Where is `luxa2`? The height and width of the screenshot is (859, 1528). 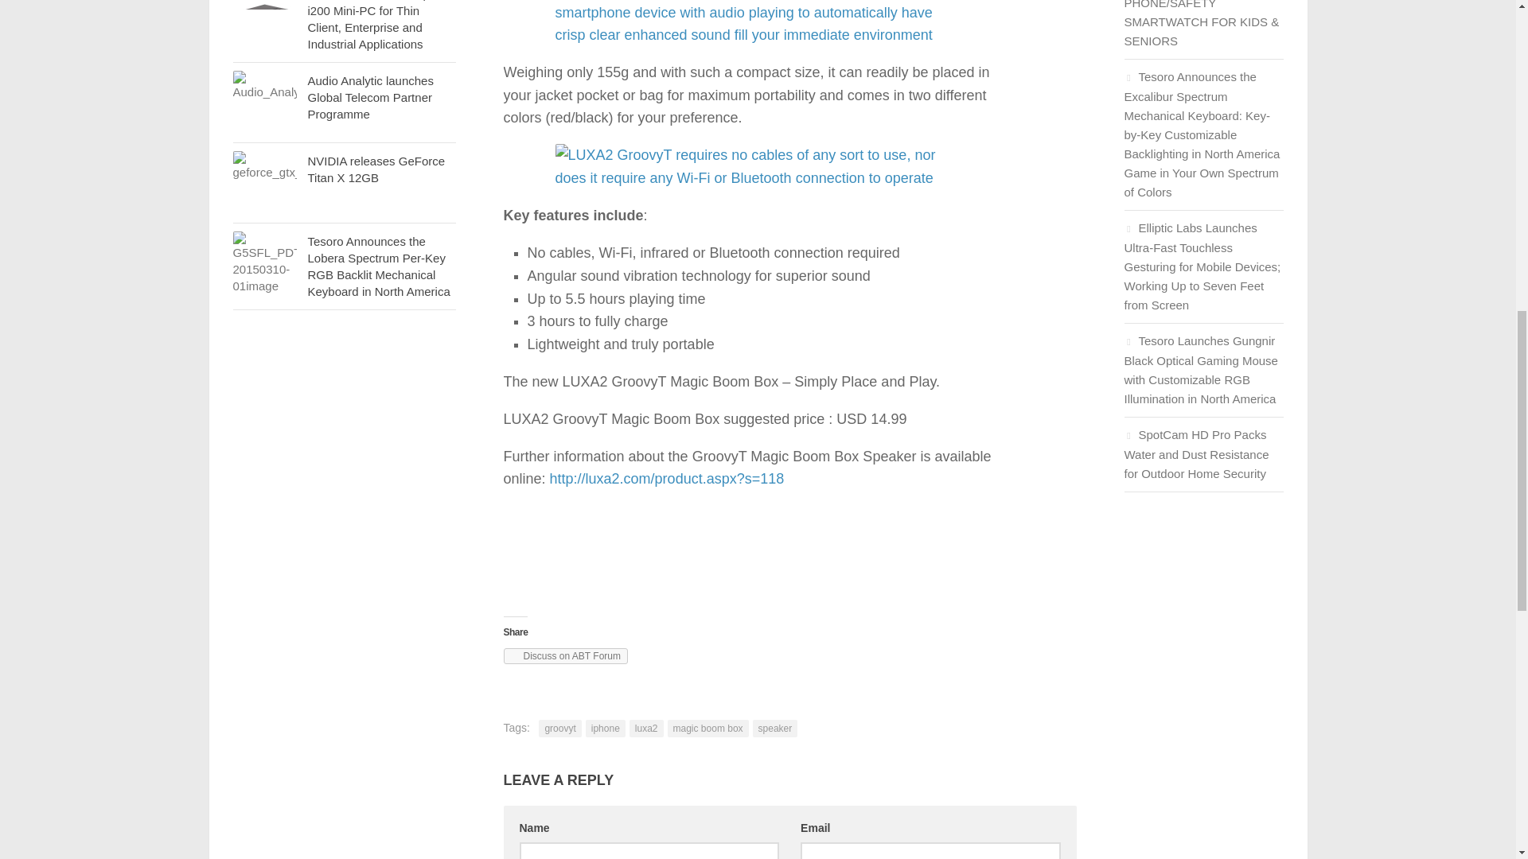 luxa2 is located at coordinates (646, 729).